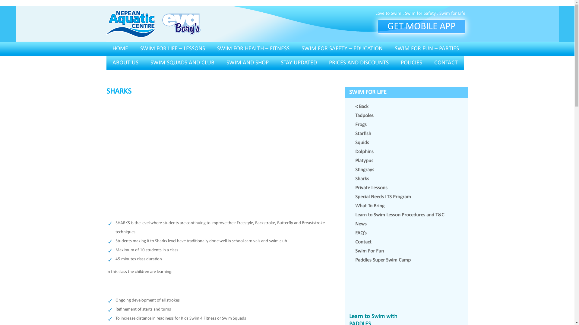 The image size is (579, 325). I want to click on Special Needs LTS Program, so click(383, 197).